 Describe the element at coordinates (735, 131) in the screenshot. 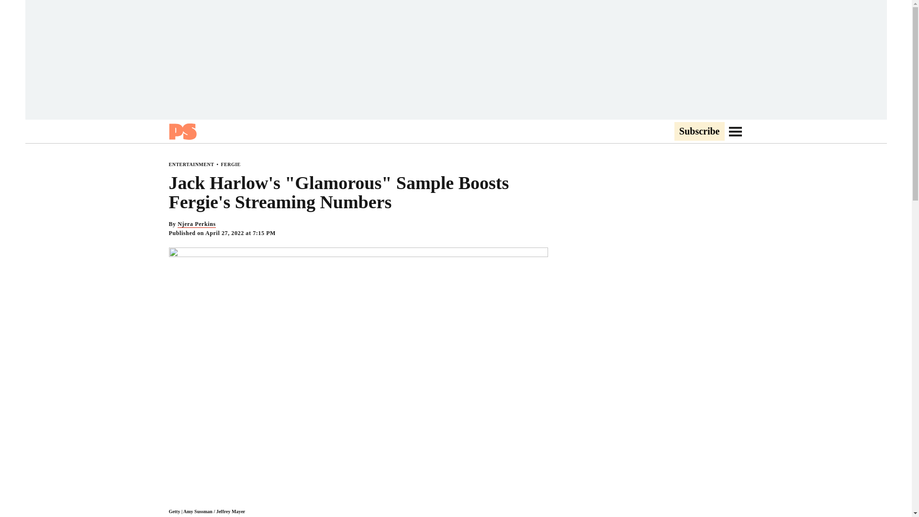

I see `Go to Navigation` at that location.